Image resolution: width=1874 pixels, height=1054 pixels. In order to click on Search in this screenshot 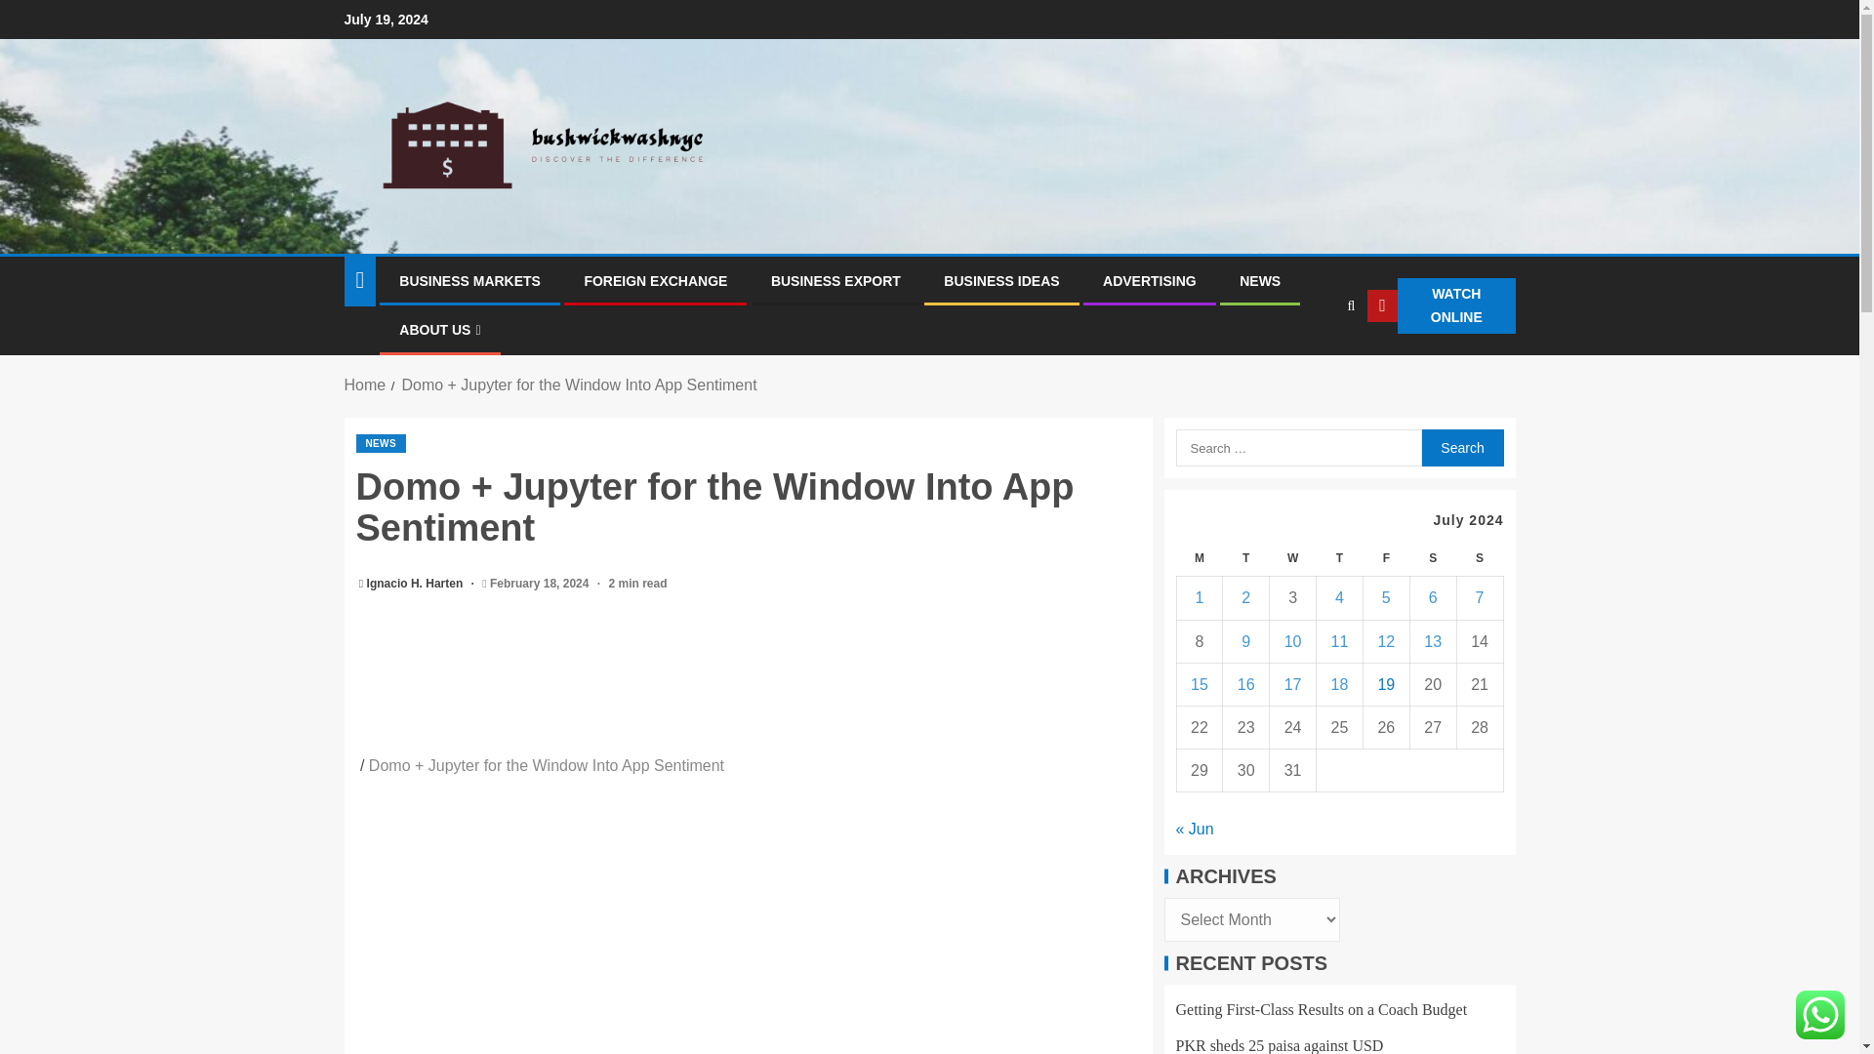, I will do `click(1312, 366)`.